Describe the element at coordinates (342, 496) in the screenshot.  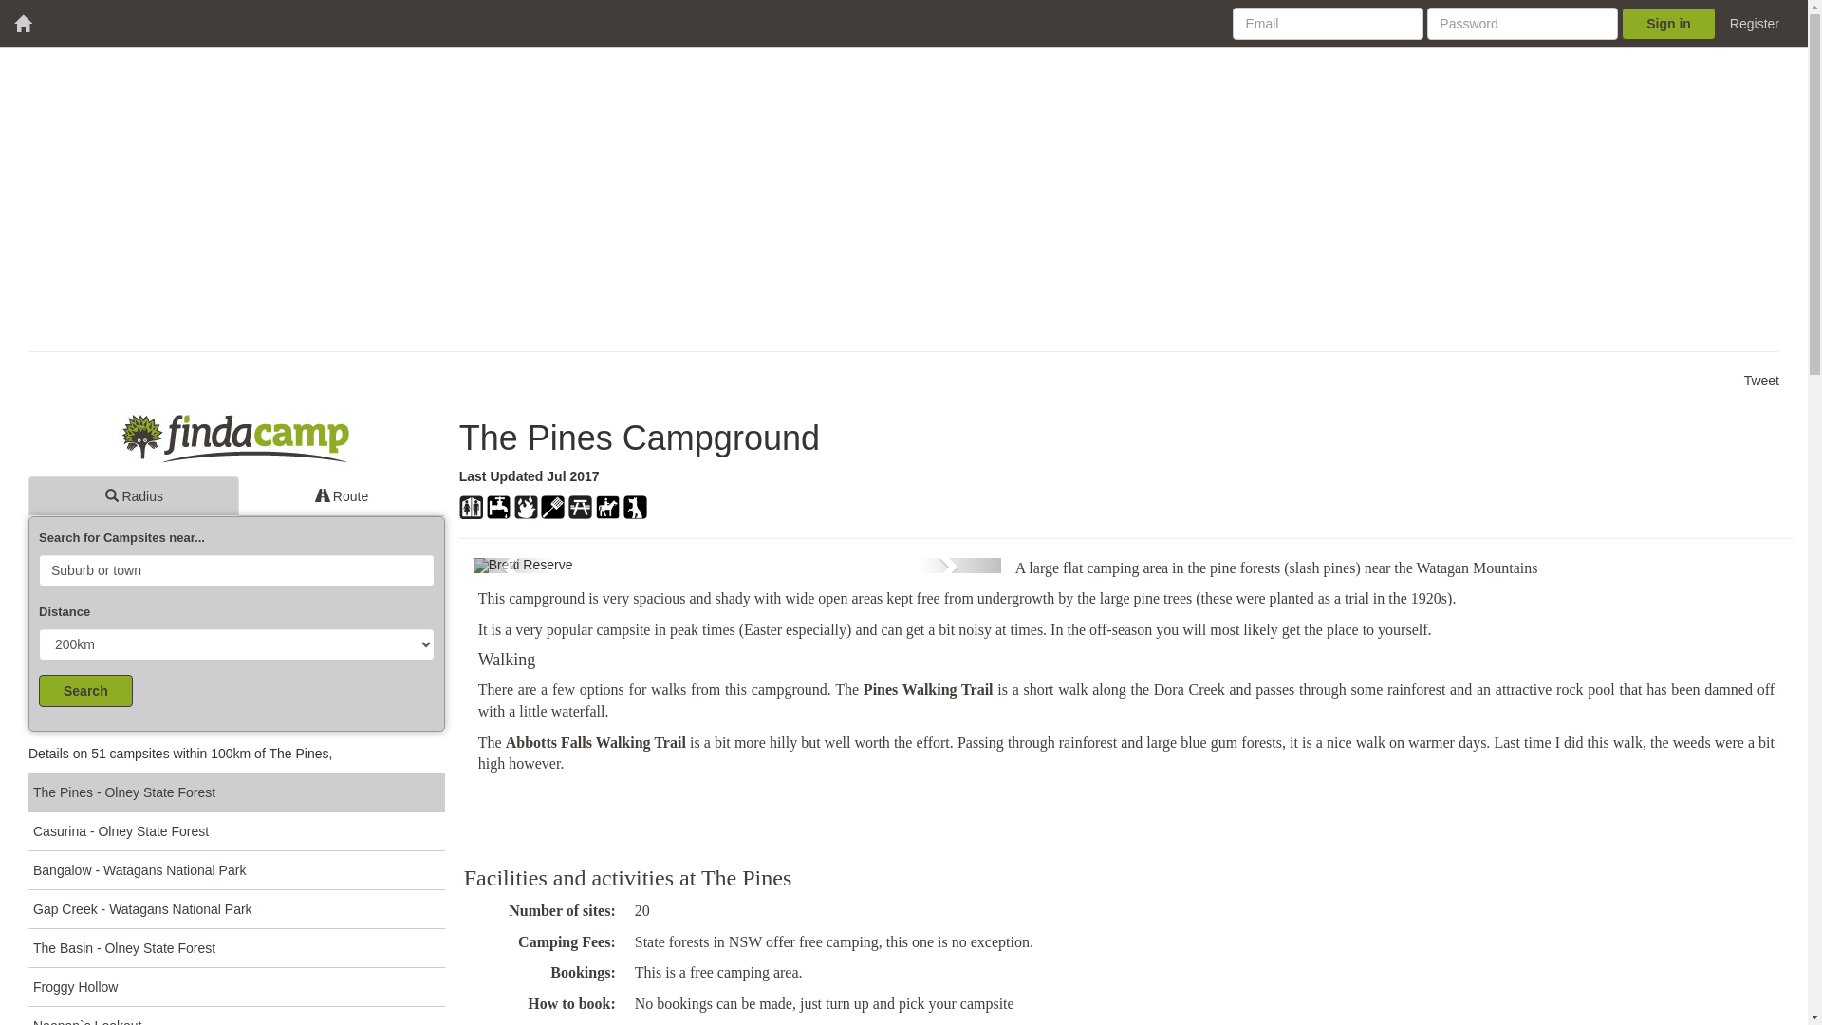
I see `Route` at that location.